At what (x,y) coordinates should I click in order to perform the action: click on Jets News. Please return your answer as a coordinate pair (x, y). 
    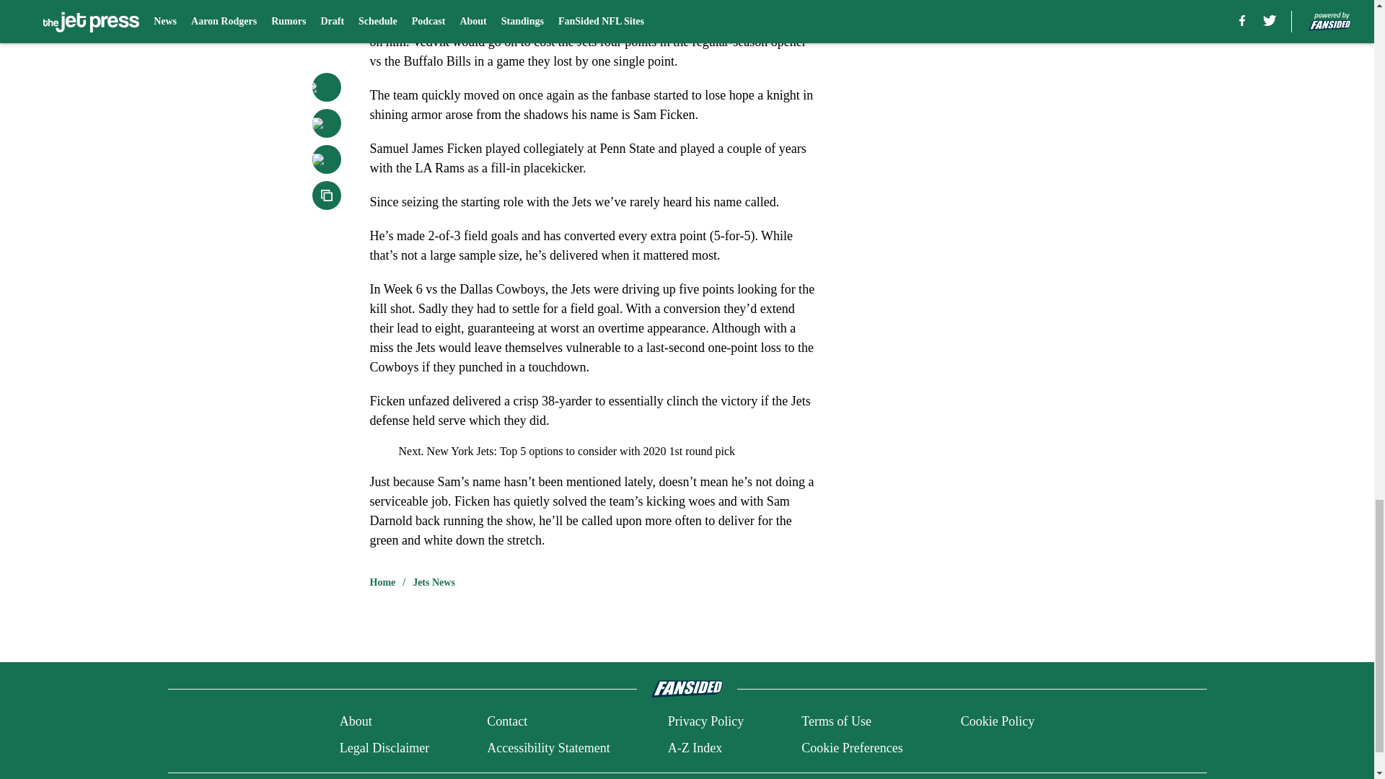
    Looking at the image, I should click on (434, 583).